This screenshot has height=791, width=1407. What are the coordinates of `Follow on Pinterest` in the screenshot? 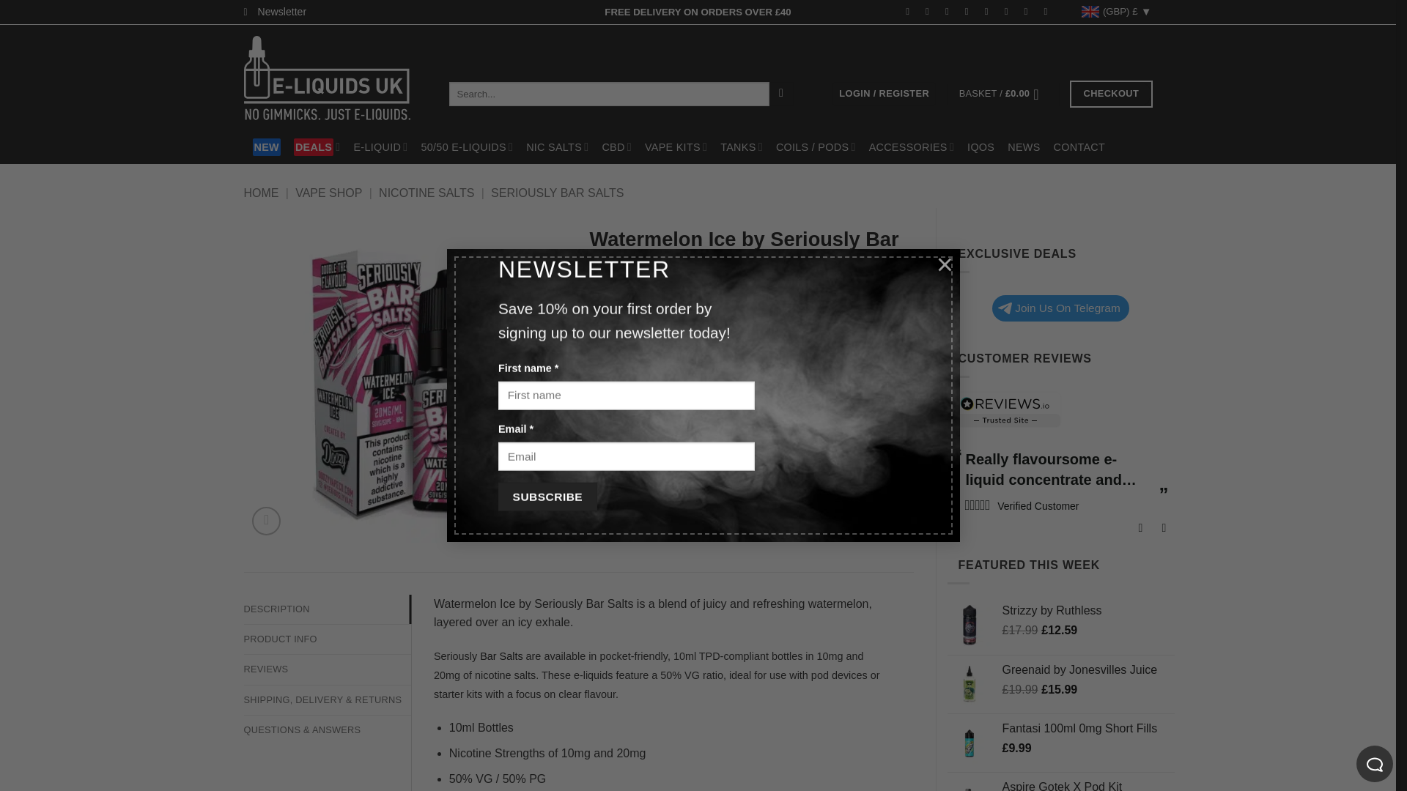 It's located at (989, 10).